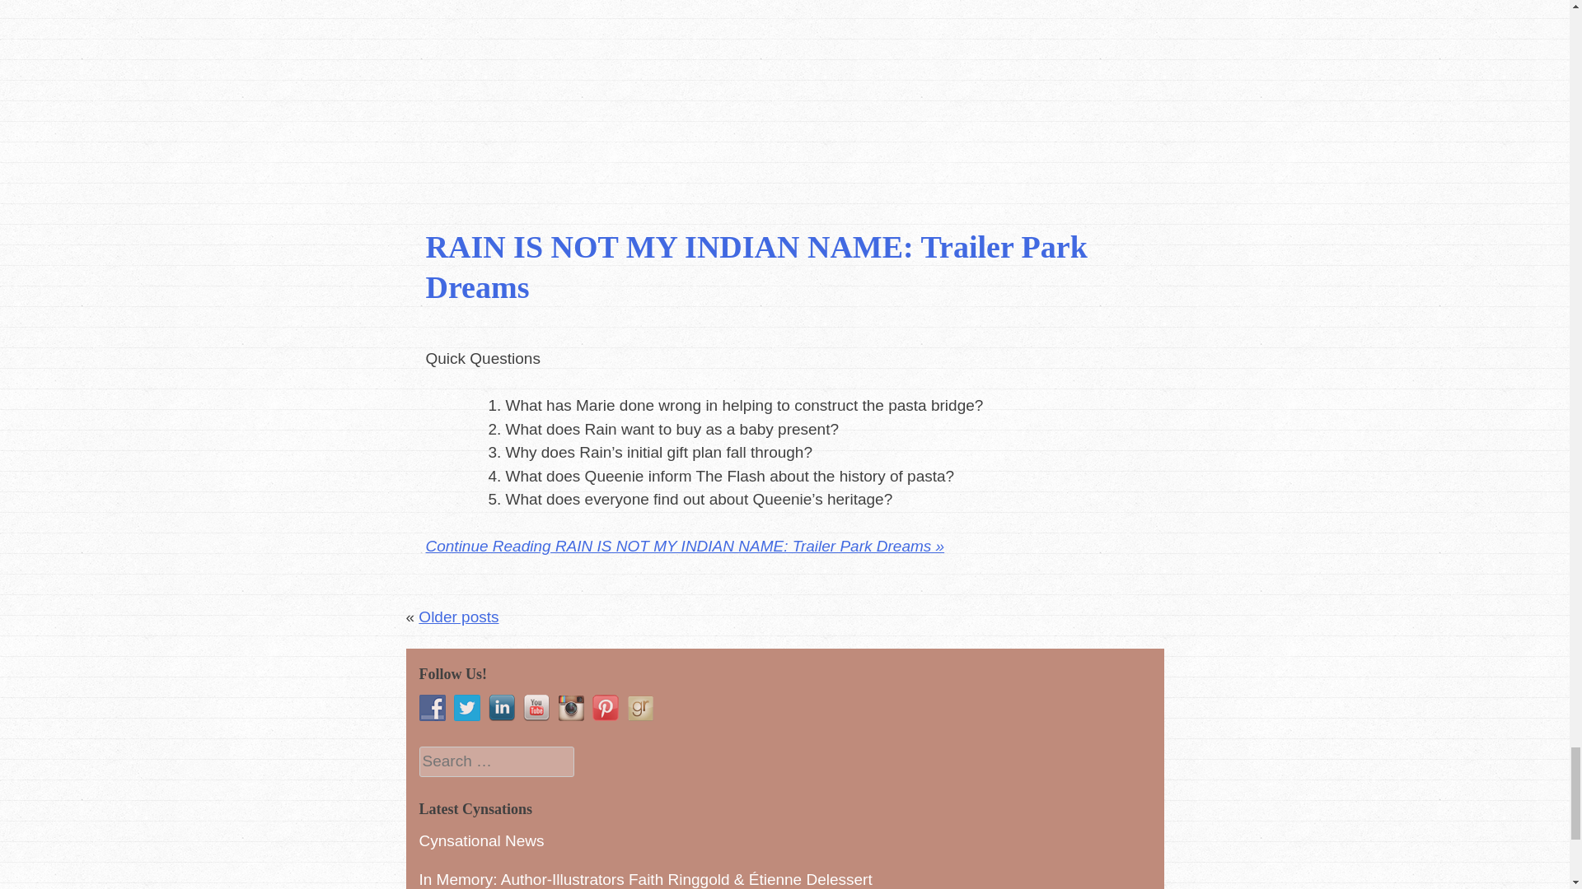  What do you see at coordinates (605, 707) in the screenshot?
I see `Follow Us on Pinterest` at bounding box center [605, 707].